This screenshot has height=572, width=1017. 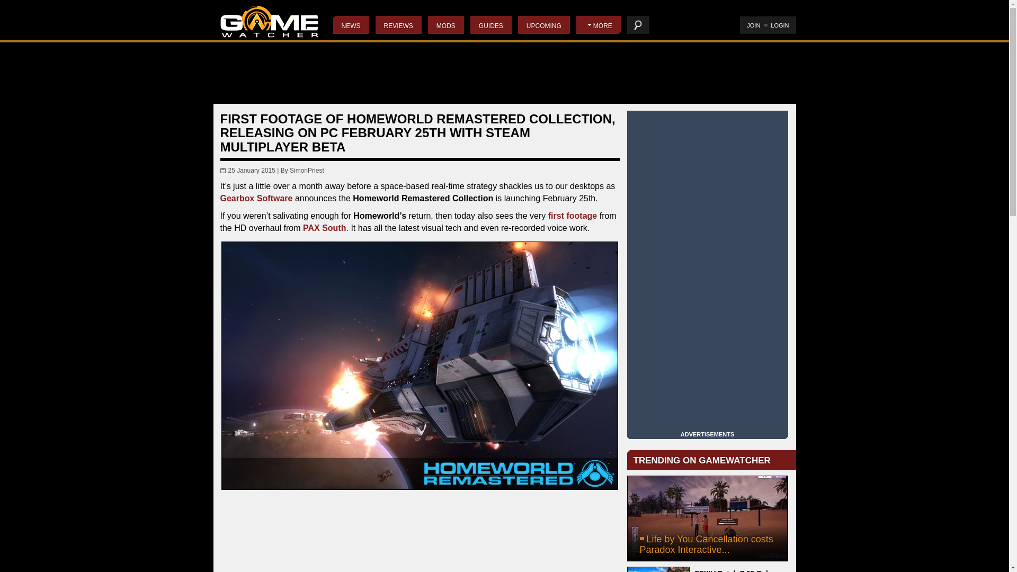 I want to click on MODS, so click(x=446, y=24).